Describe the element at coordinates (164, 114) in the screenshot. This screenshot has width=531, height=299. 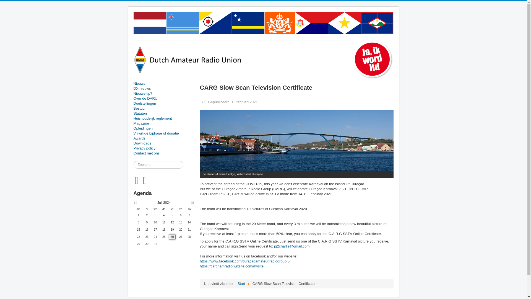
I see `Statuten` at that location.